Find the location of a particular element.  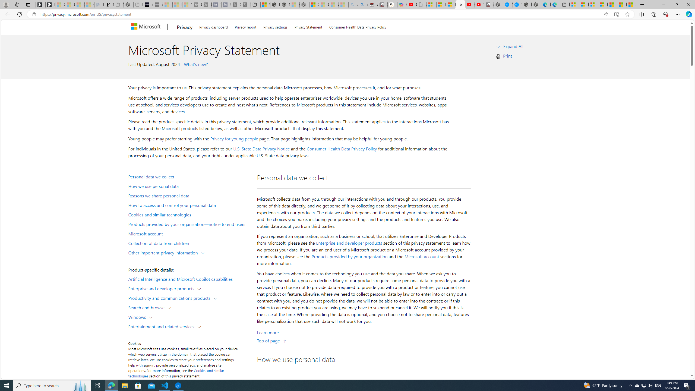

Microsoft Start Sports - Sleeping is located at coordinates (168, 5).